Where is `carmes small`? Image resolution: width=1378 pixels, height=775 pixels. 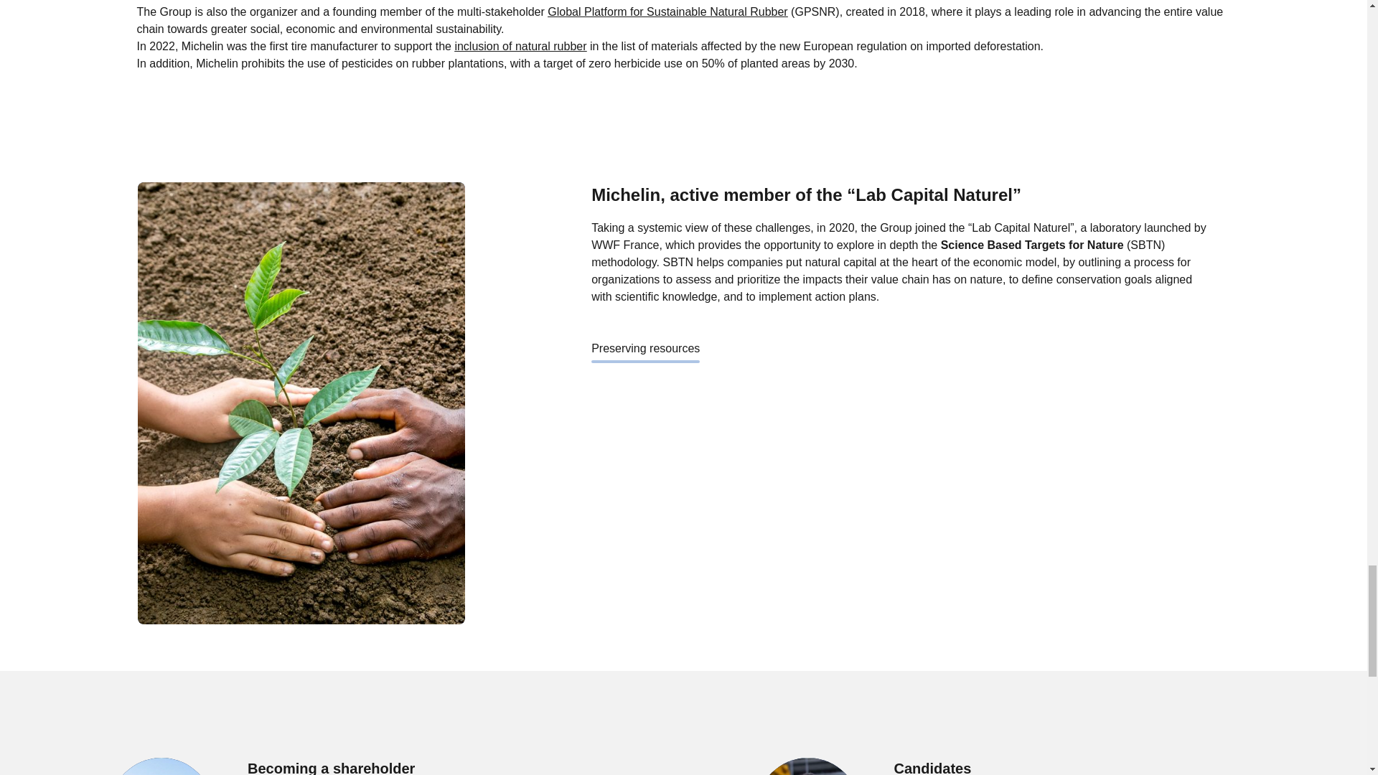
carmes small is located at coordinates (161, 766).